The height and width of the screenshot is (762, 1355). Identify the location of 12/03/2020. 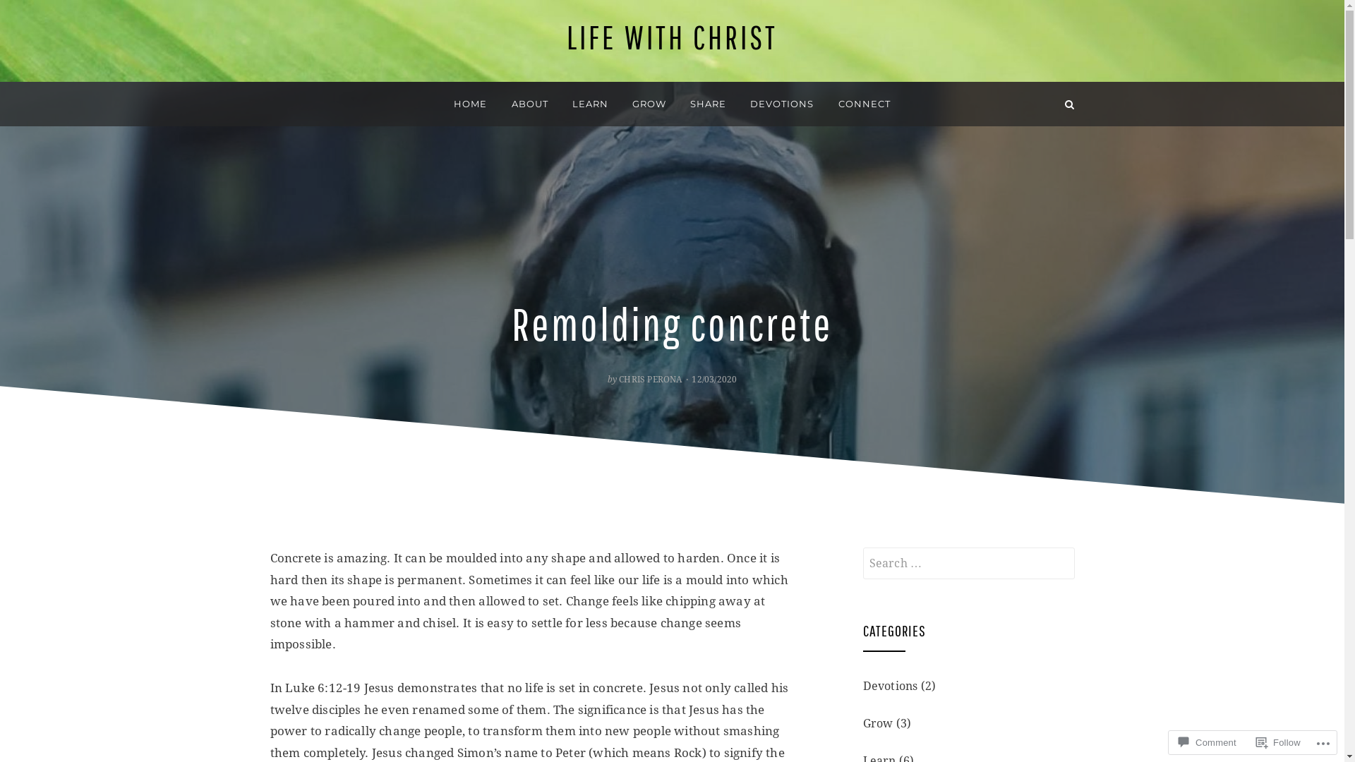
(713, 380).